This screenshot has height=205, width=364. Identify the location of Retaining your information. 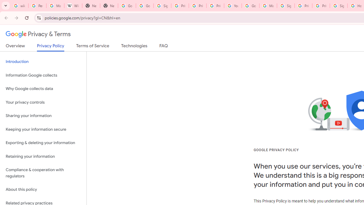
(43, 156).